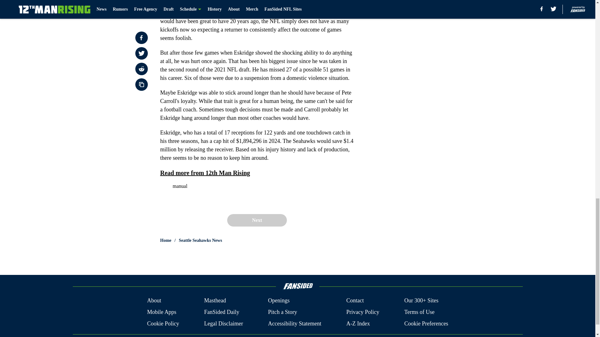 The image size is (600, 337). What do you see at coordinates (223, 323) in the screenshot?
I see `Legal Disclaimer` at bounding box center [223, 323].